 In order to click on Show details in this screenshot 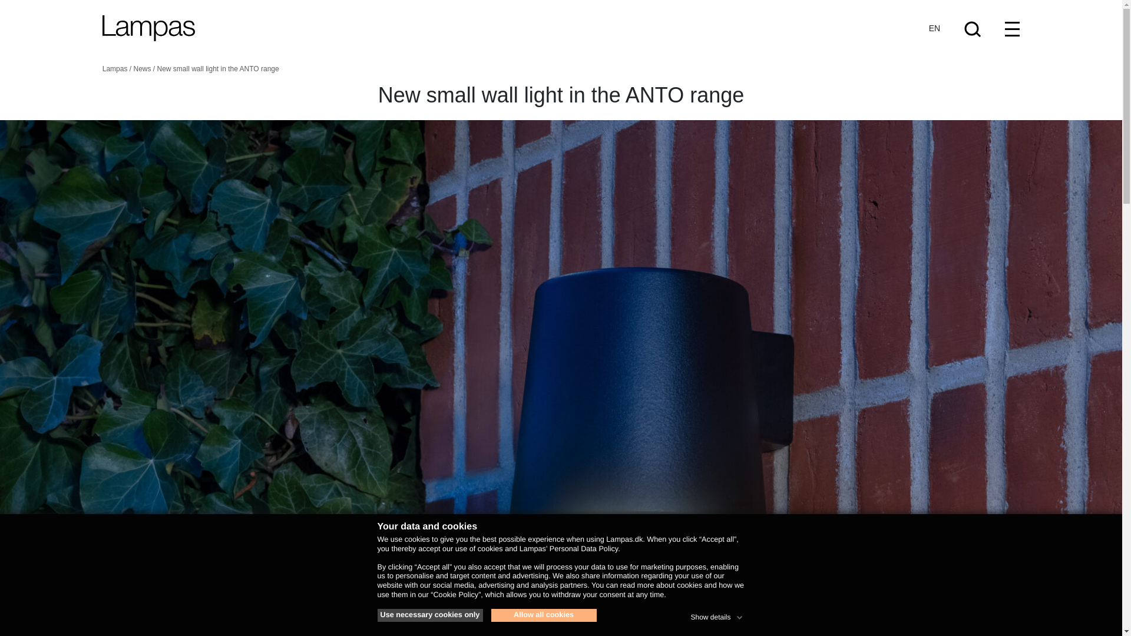, I will do `click(717, 615)`.